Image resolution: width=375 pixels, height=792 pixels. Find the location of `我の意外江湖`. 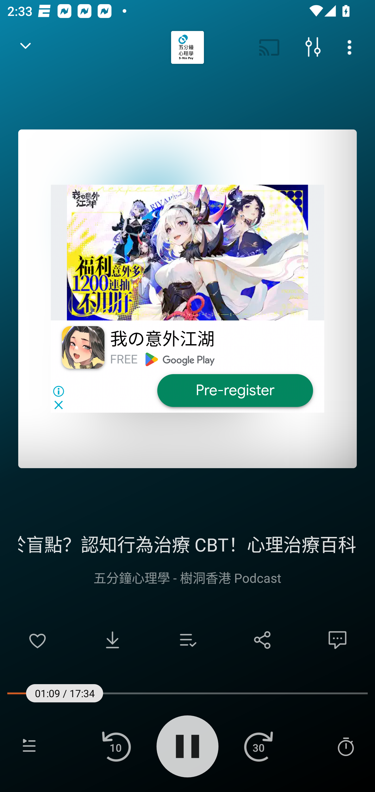

我の意外江湖 is located at coordinates (162, 340).